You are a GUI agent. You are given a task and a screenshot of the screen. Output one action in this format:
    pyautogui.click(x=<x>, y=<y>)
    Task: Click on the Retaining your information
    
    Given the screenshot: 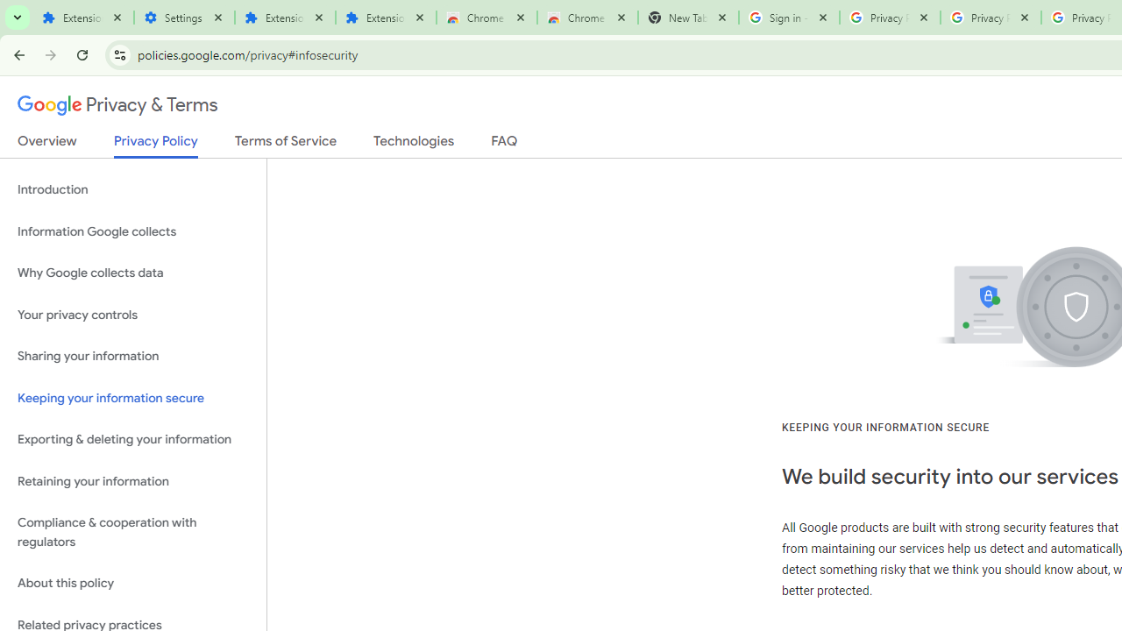 What is the action you would take?
    pyautogui.click(x=133, y=480)
    